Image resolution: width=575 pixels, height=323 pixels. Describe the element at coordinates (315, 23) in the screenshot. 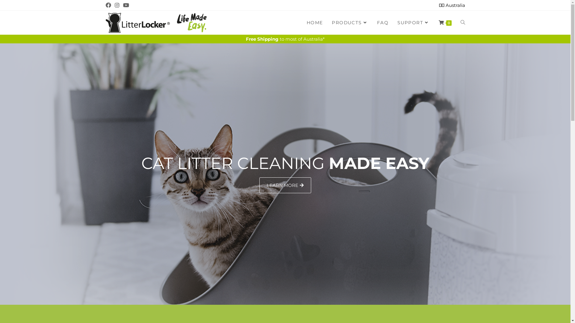

I see `HOME` at that location.